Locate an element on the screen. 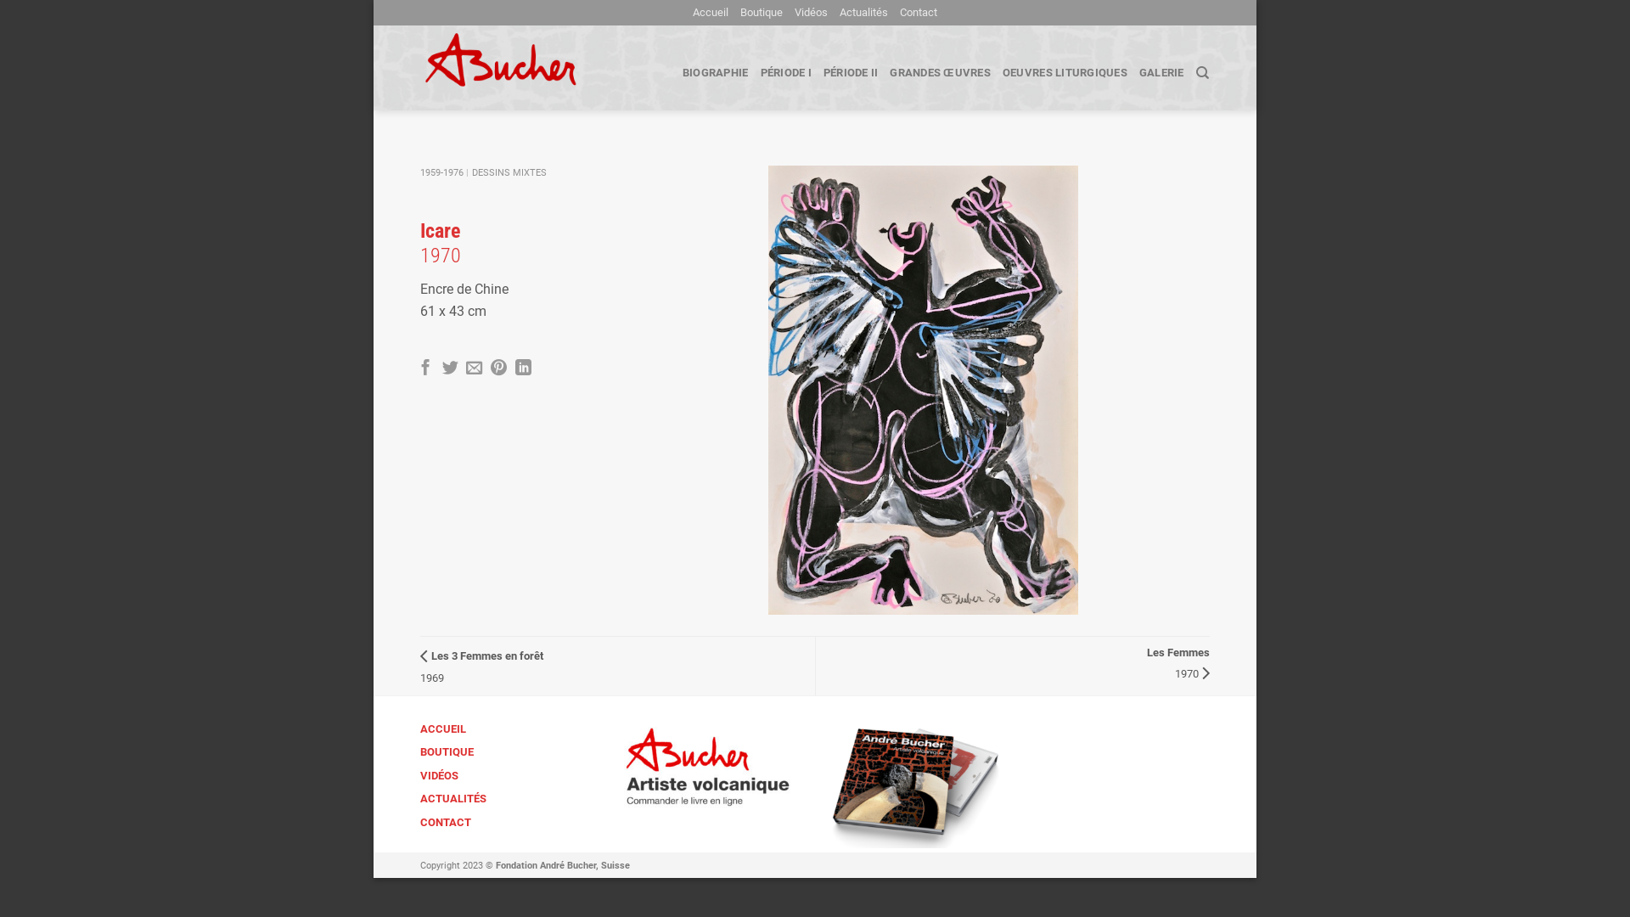 This screenshot has width=1630, height=917. OEUVRES LITURGIQUES is located at coordinates (1065, 73).